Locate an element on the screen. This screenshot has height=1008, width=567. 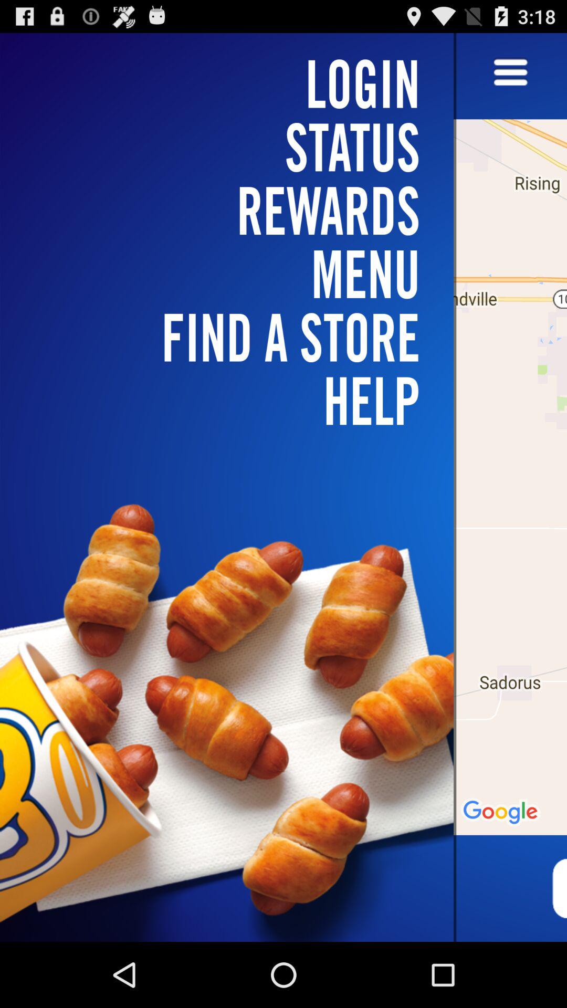
jump to the find a store icon is located at coordinates (233, 337).